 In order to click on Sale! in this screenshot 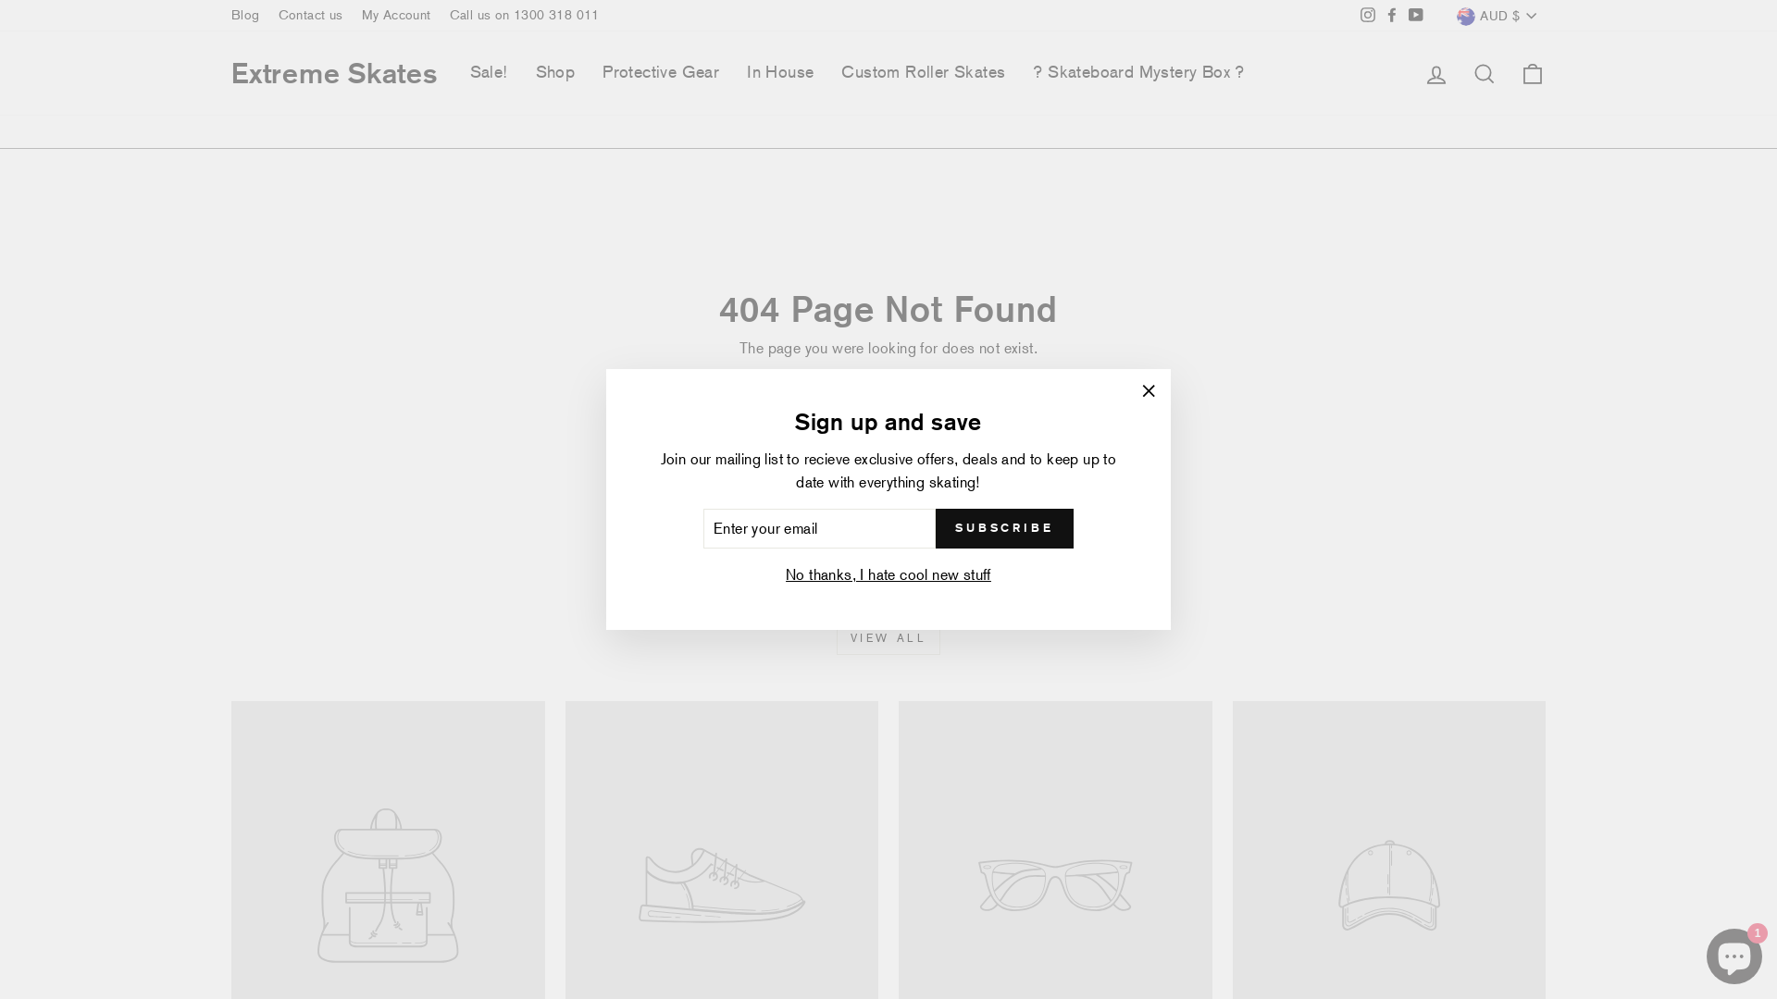, I will do `click(488, 73)`.